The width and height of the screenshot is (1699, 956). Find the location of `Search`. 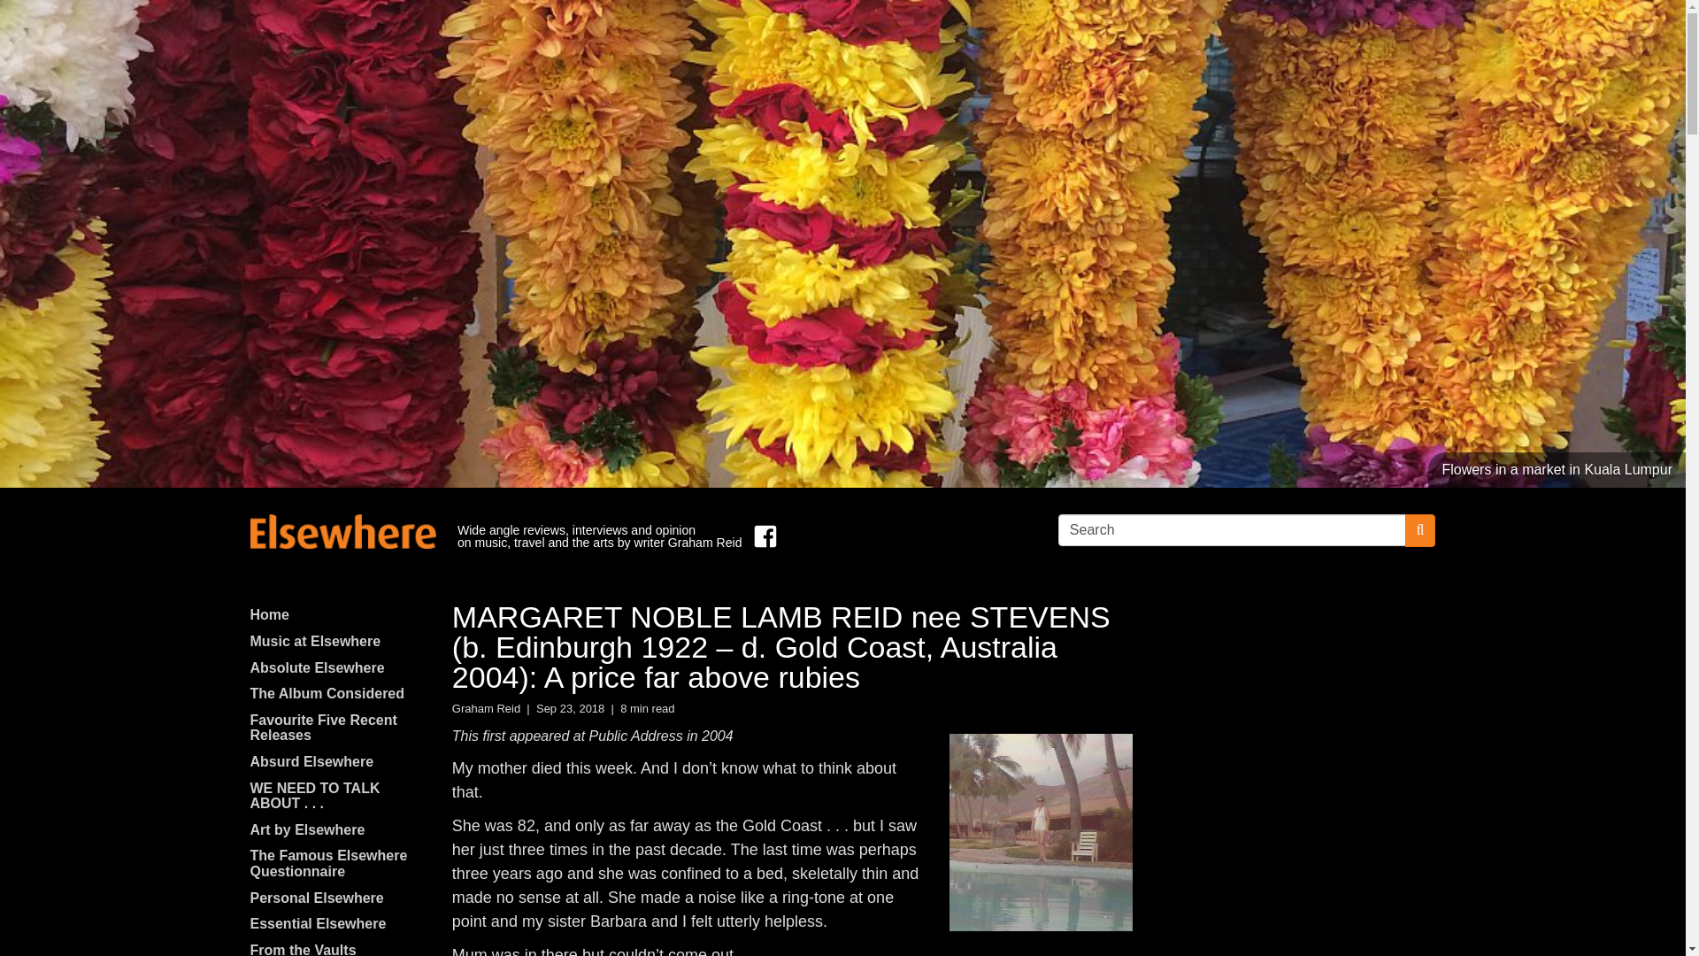

Search is located at coordinates (1232, 529).